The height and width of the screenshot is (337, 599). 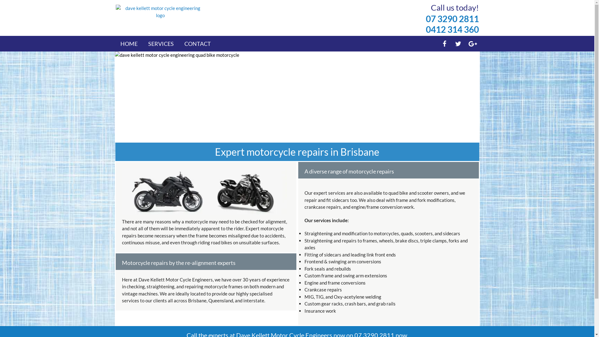 What do you see at coordinates (197, 44) in the screenshot?
I see `CONTACT` at bounding box center [197, 44].